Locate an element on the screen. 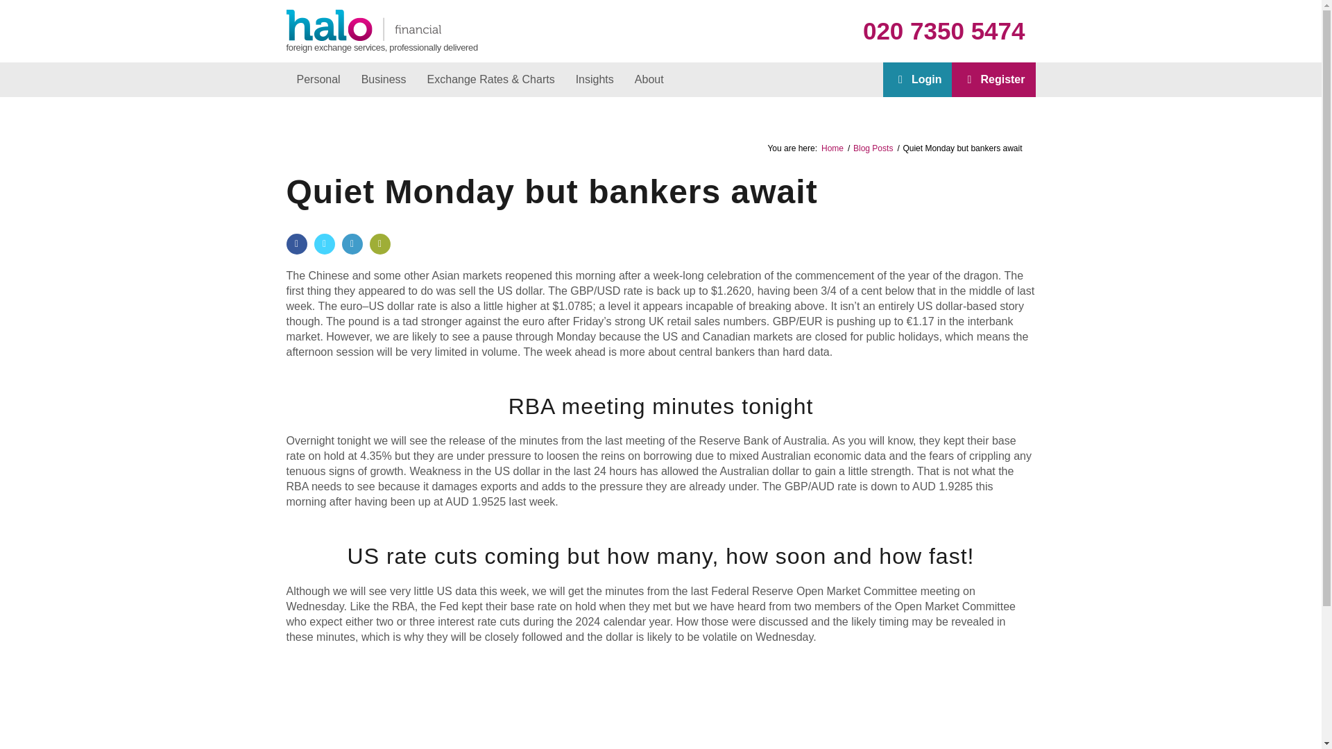 The height and width of the screenshot is (749, 1332). Blog Posts is located at coordinates (873, 148).